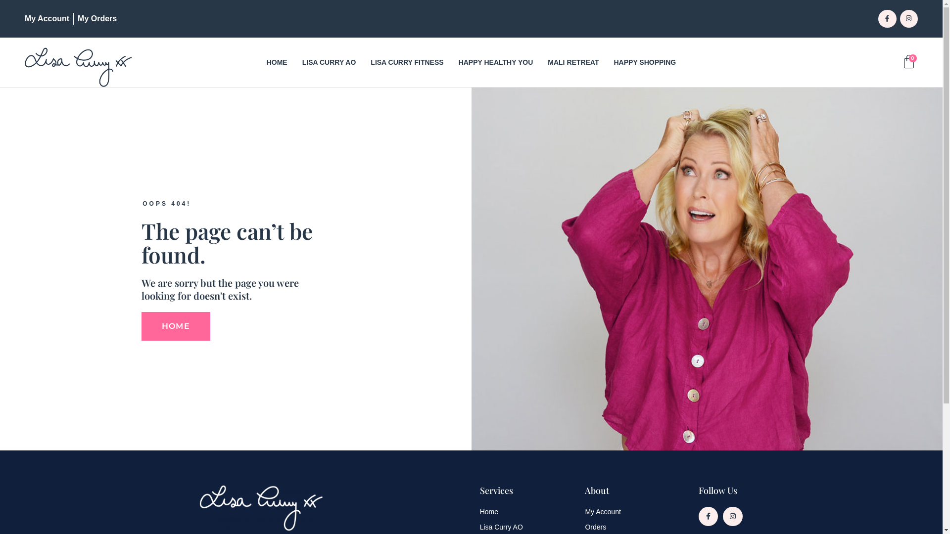 This screenshot has width=950, height=534. What do you see at coordinates (645, 62) in the screenshot?
I see `HAPPY SHOPPING` at bounding box center [645, 62].